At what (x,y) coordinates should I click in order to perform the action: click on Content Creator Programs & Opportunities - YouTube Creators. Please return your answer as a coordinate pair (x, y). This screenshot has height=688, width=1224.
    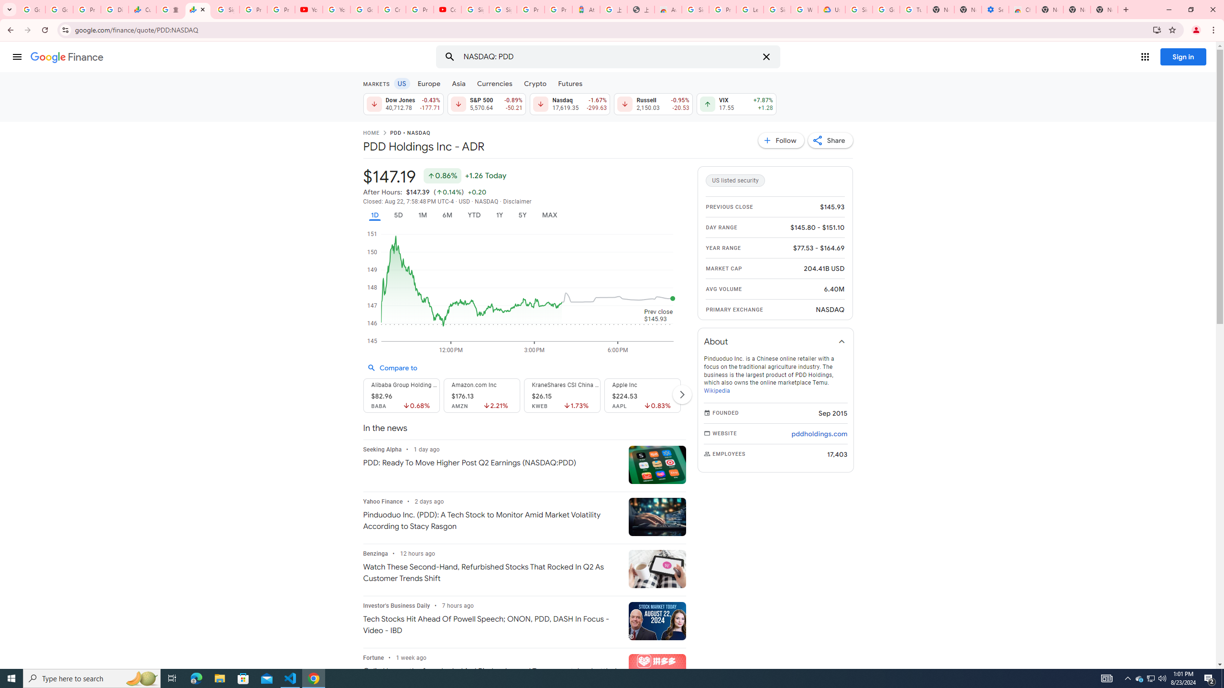
    Looking at the image, I should click on (447, 10).